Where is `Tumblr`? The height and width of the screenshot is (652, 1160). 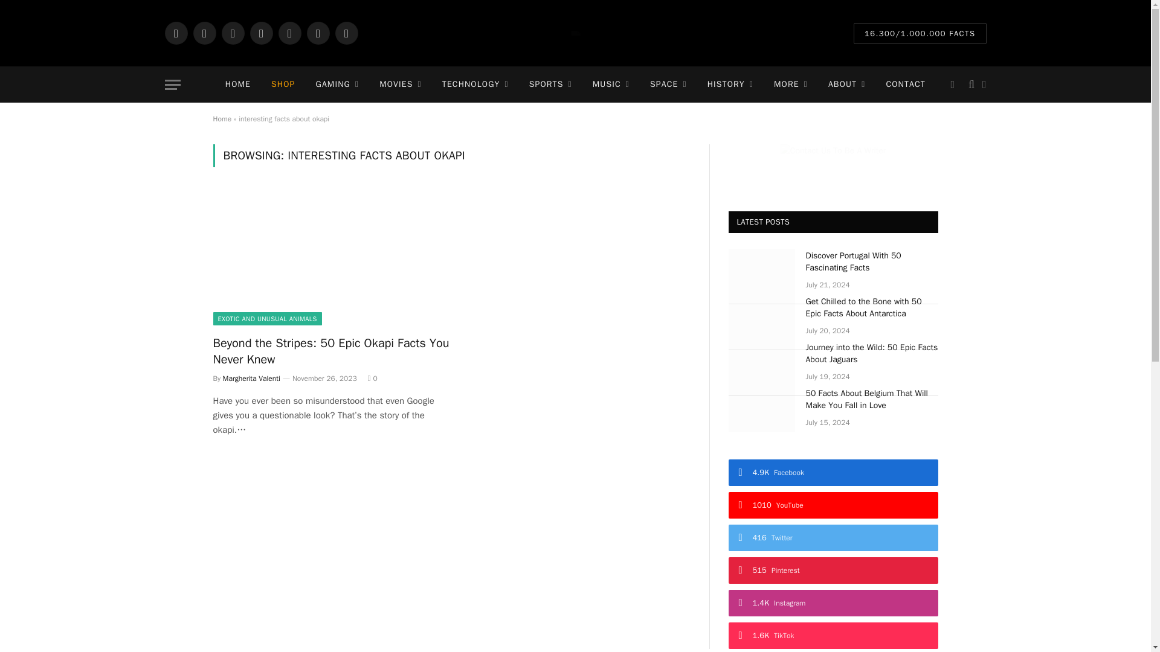
Tumblr is located at coordinates (346, 33).